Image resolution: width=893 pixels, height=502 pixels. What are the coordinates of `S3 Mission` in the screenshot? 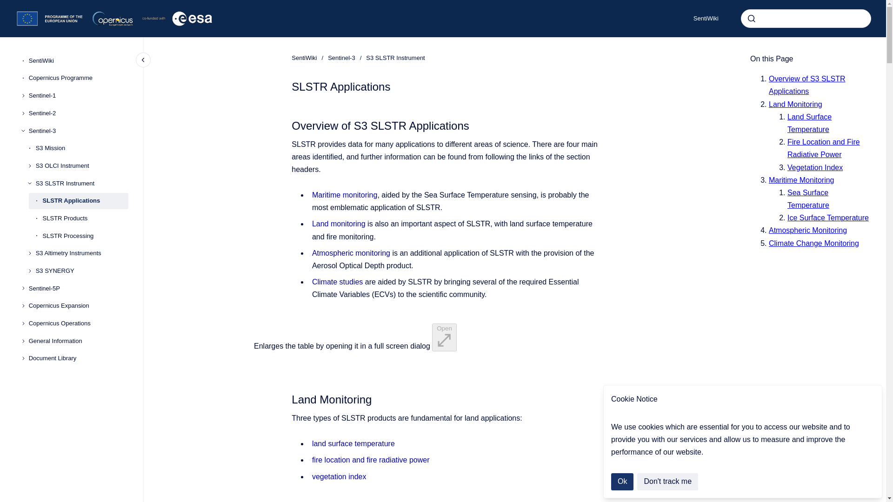 It's located at (82, 148).